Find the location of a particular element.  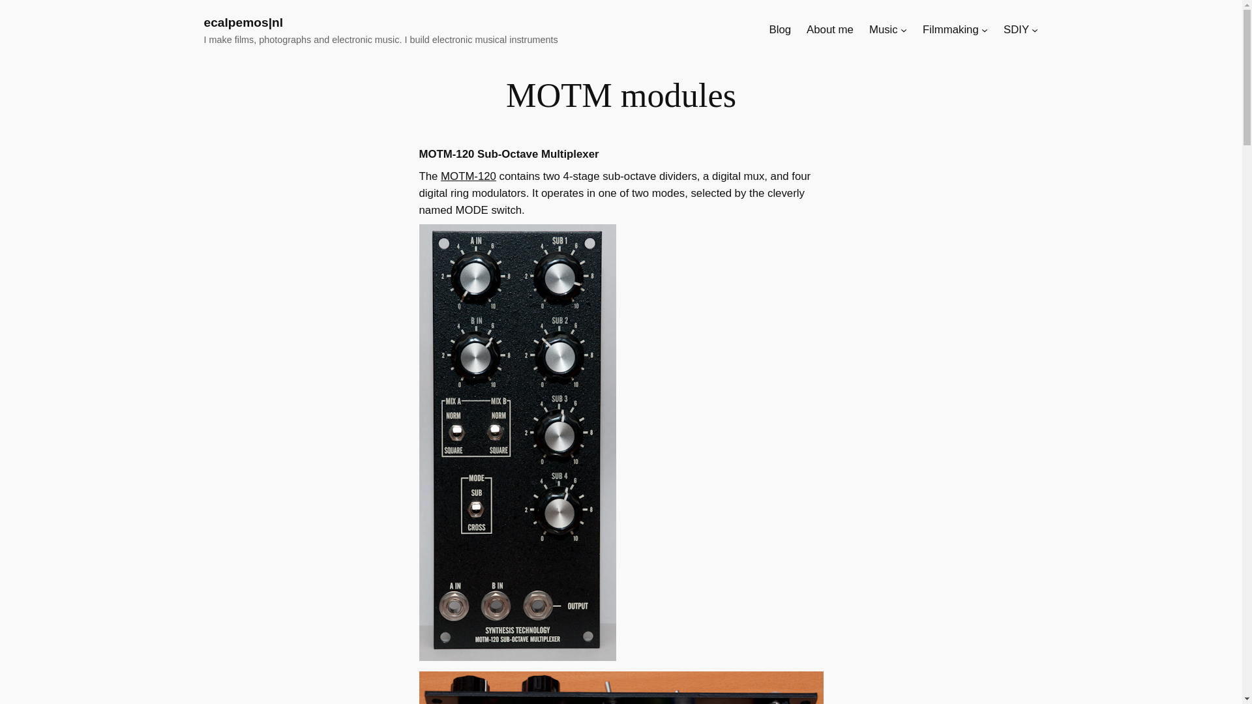

Filmmaking is located at coordinates (951, 30).